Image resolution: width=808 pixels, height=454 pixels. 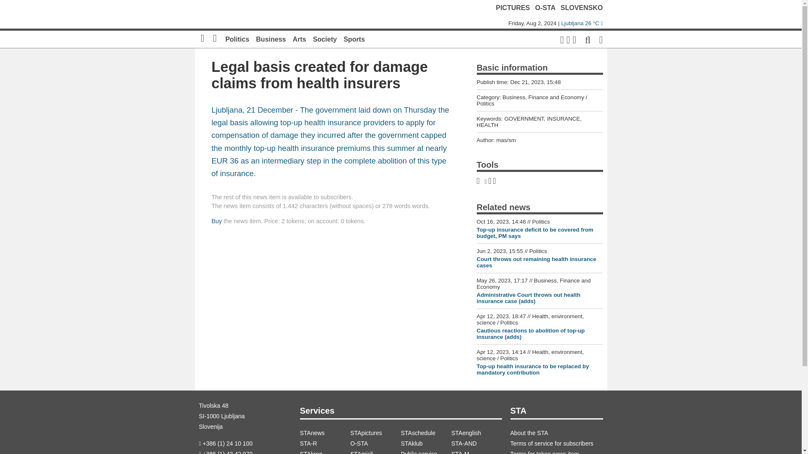 I want to click on O-STA, so click(x=375, y=444).